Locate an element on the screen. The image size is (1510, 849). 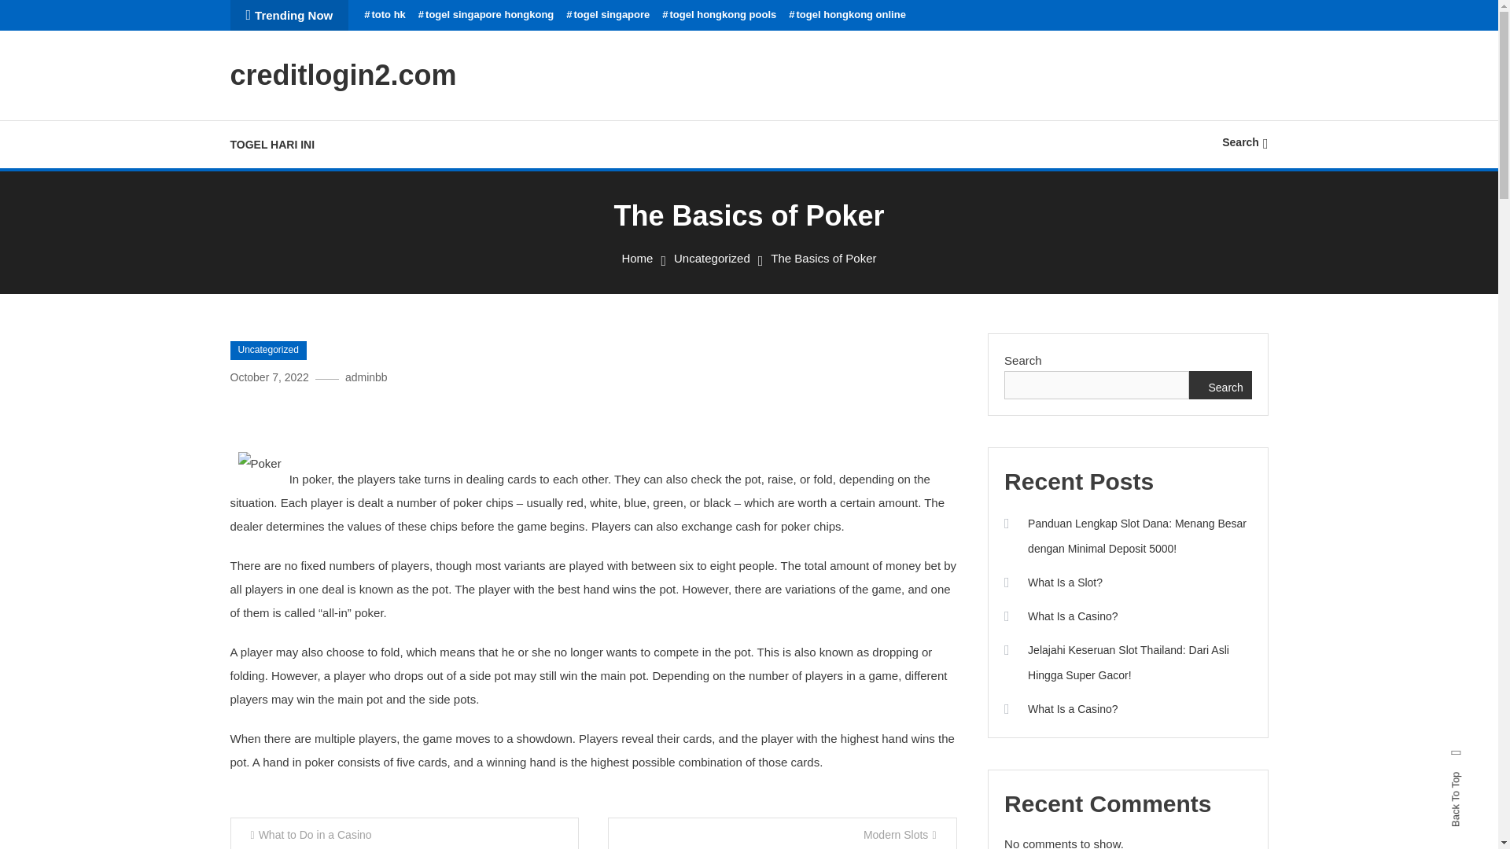
toto hk is located at coordinates (385, 14).